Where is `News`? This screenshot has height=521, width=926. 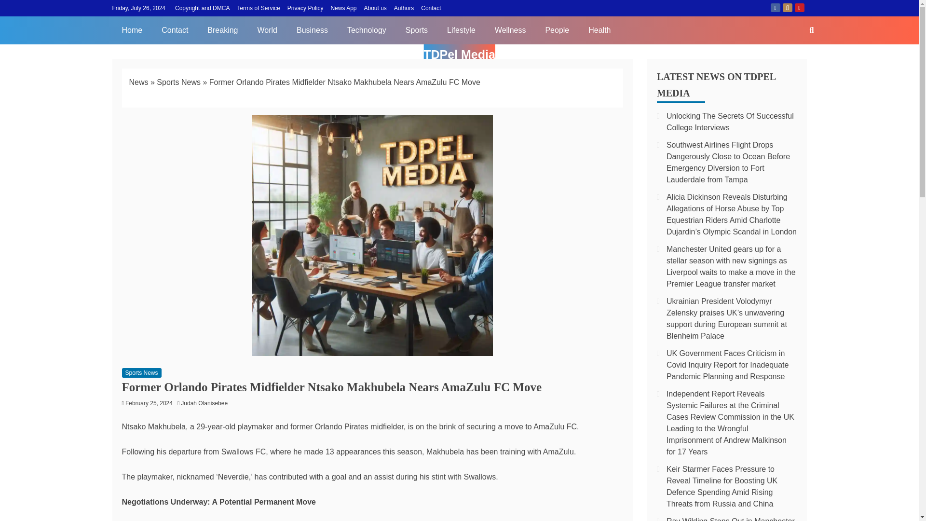 News is located at coordinates (139, 82).